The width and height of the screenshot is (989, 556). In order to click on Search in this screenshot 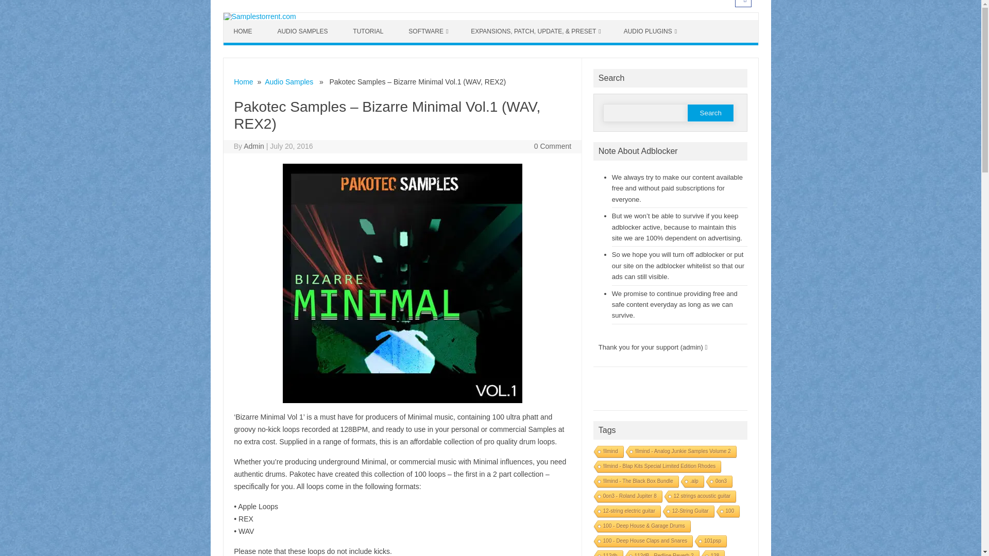, I will do `click(710, 112)`.